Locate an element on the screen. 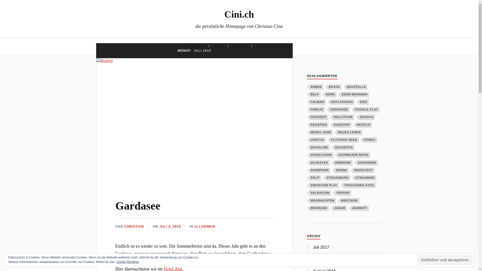 The image size is (482, 271). STREAMING is located at coordinates (366, 178).